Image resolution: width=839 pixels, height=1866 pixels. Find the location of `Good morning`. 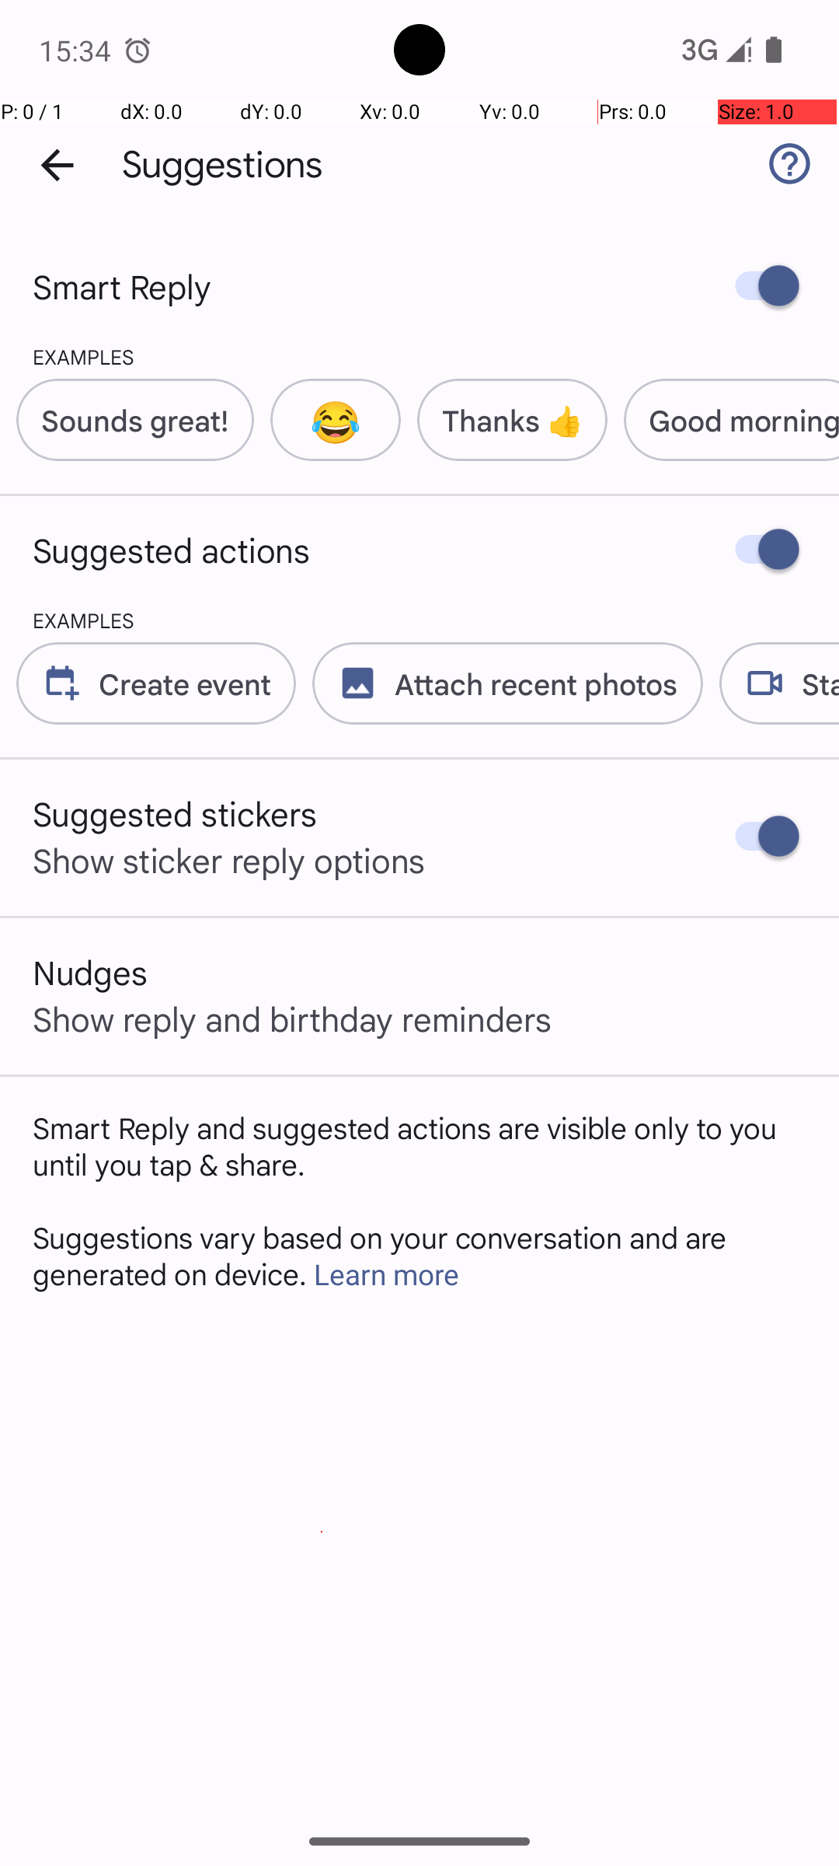

Good morning is located at coordinates (744, 420).